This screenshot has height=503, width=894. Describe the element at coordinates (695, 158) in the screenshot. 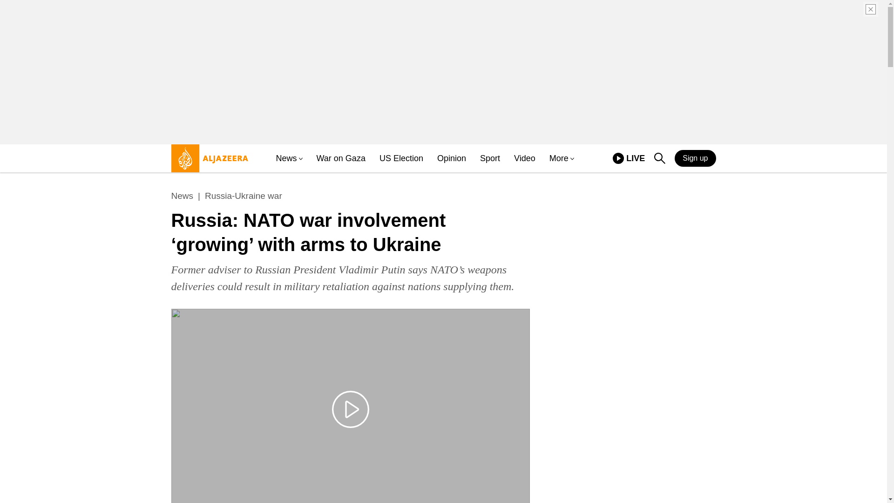

I see `Sign up` at that location.